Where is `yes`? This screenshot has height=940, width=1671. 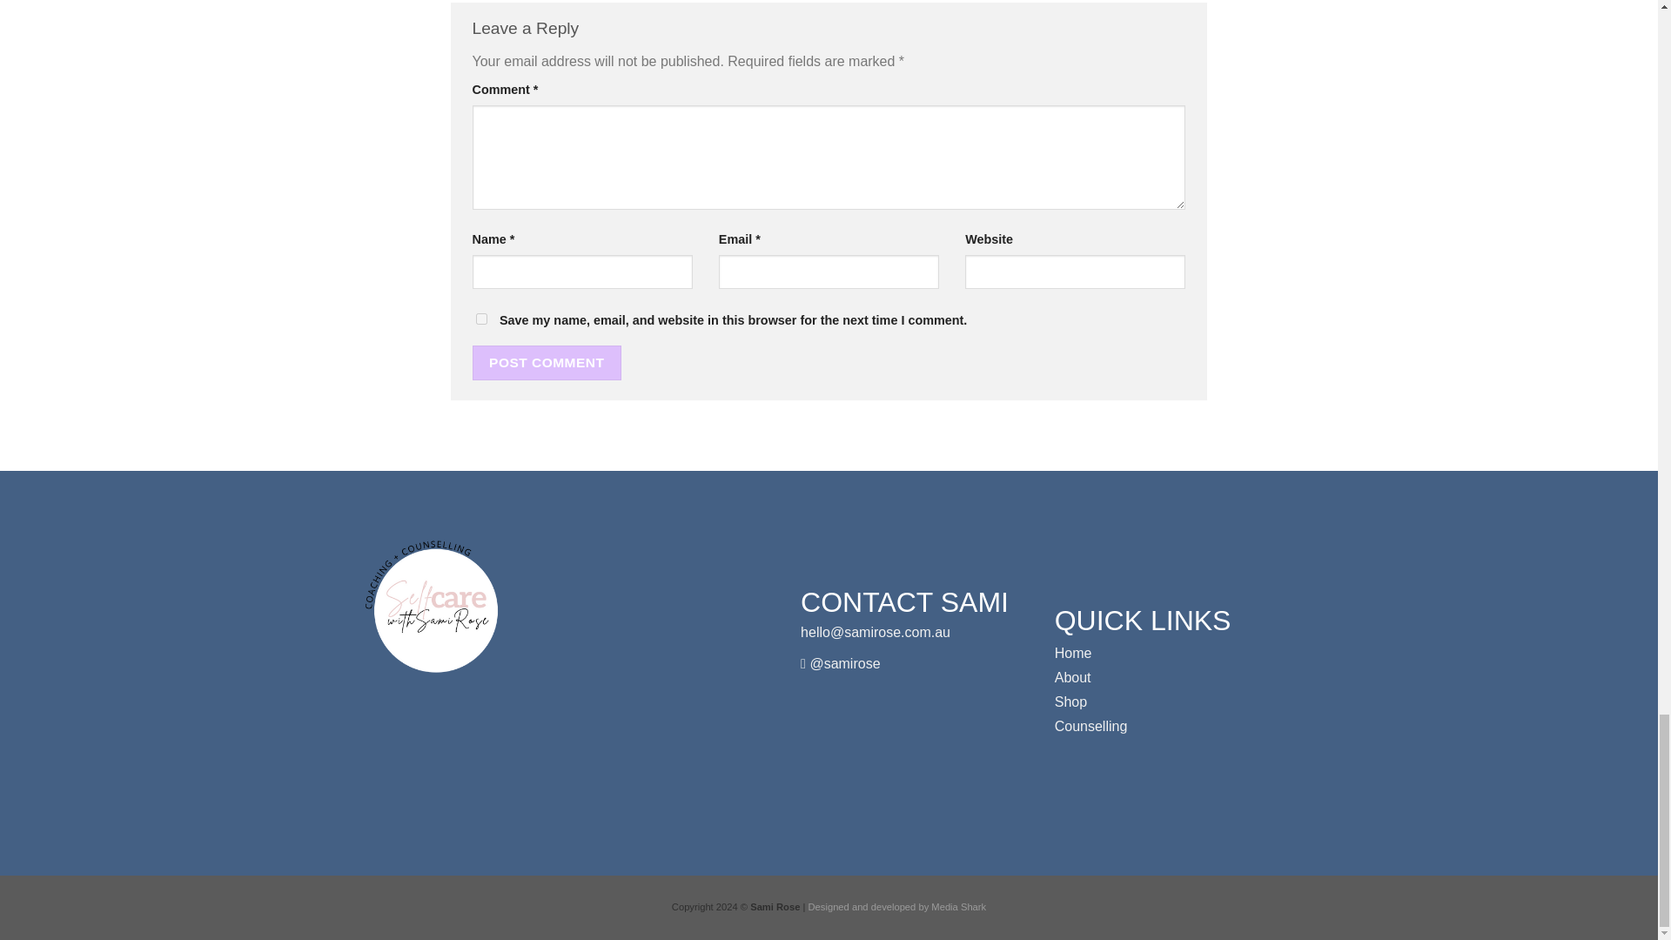
yes is located at coordinates (480, 319).